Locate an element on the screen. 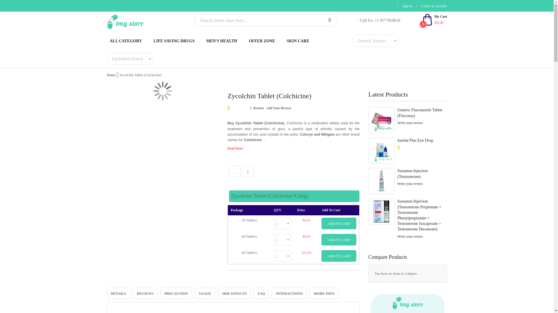  Go to Home Page is located at coordinates (111, 75).